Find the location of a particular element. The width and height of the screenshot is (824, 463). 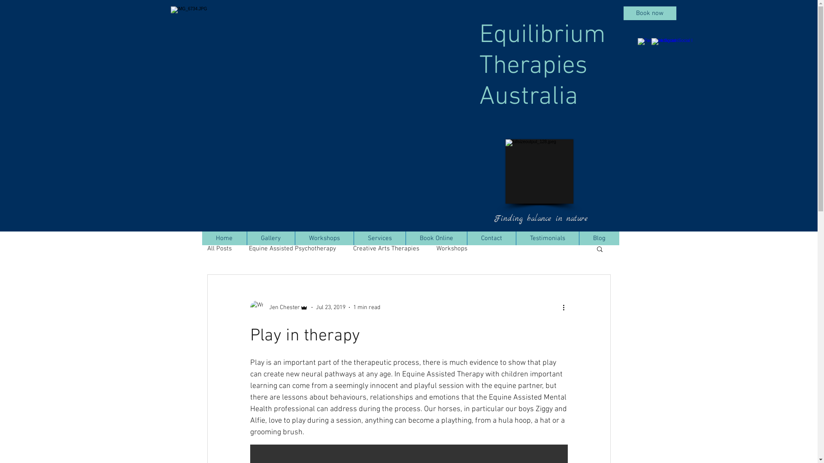

Book Online is located at coordinates (436, 238).